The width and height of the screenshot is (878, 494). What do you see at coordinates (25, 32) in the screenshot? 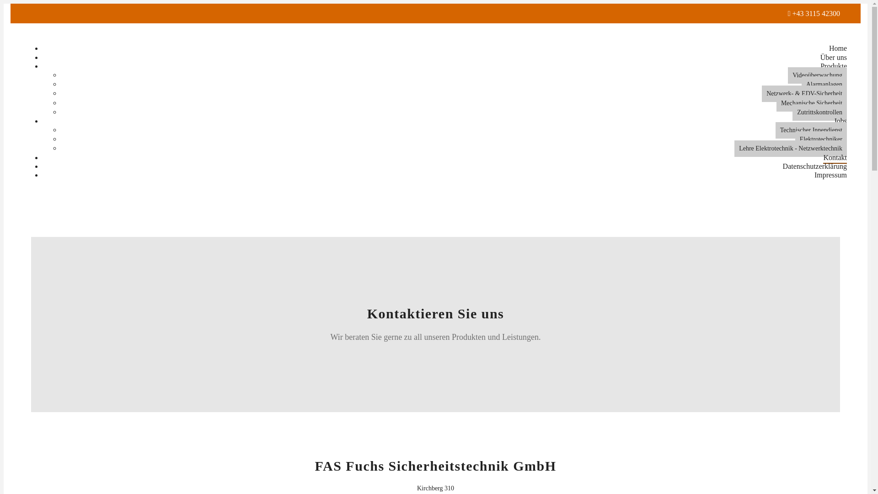
I see `Logo` at bounding box center [25, 32].